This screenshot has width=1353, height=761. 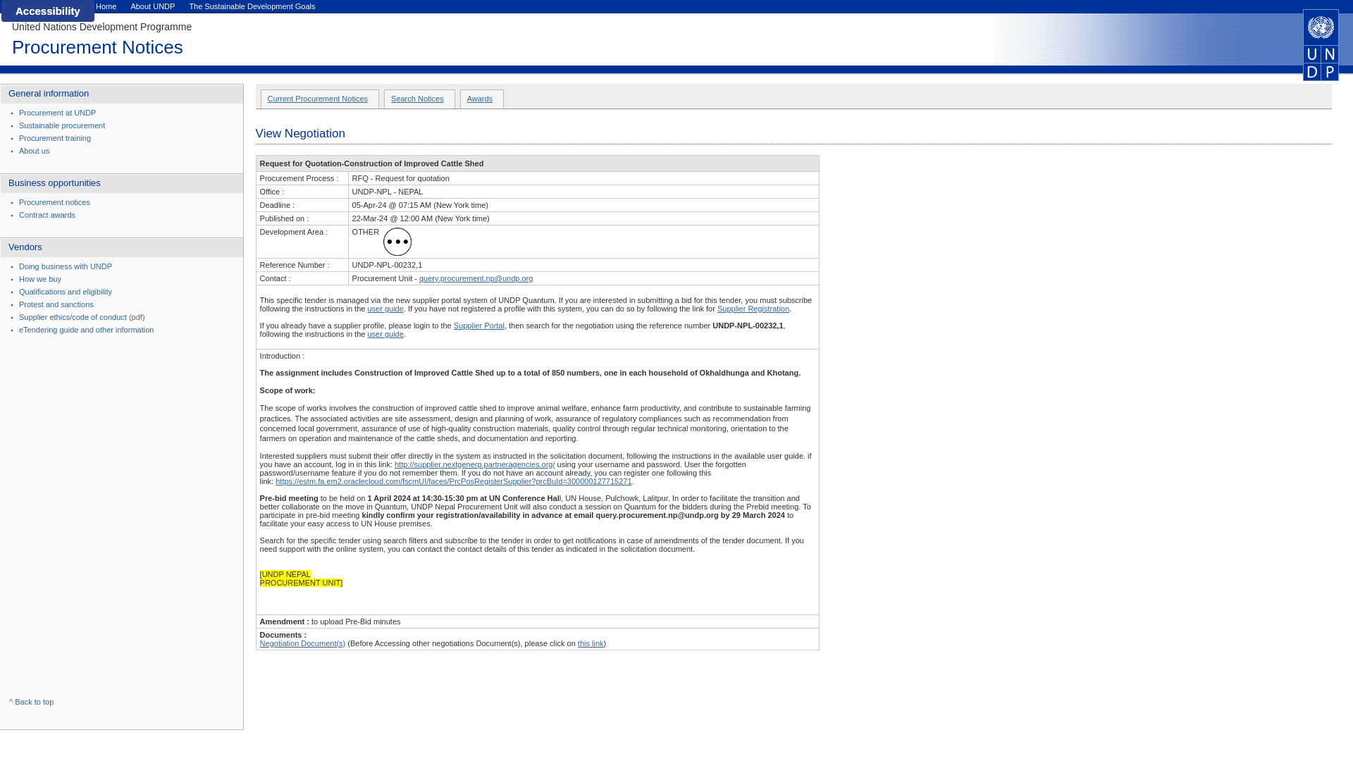 What do you see at coordinates (479, 98) in the screenshot?
I see `Awards` at bounding box center [479, 98].